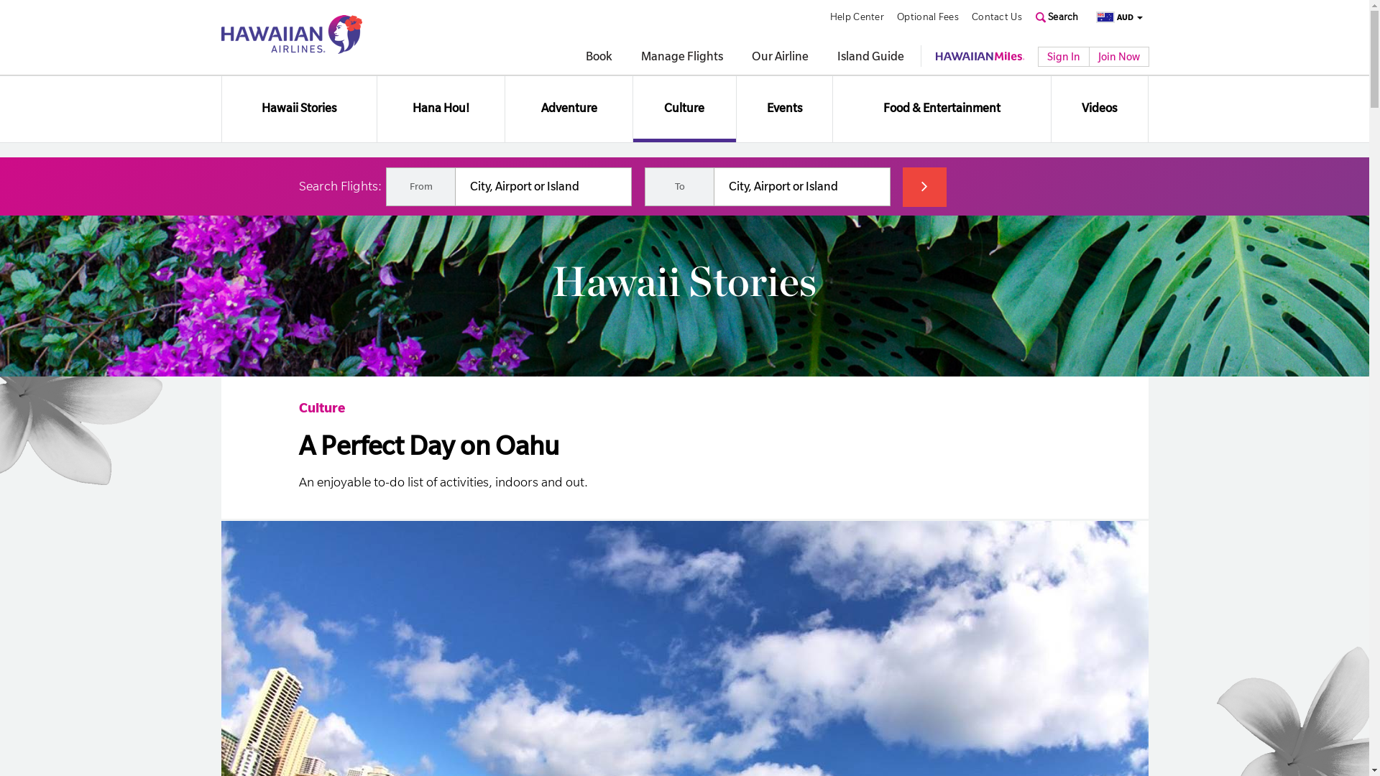  Describe the element at coordinates (1057, 17) in the screenshot. I see `Search` at that location.